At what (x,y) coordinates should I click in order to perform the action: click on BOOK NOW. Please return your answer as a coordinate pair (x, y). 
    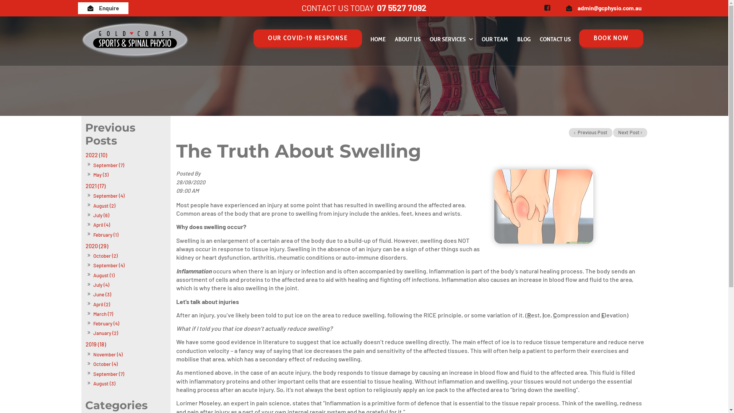
    Looking at the image, I should click on (611, 38).